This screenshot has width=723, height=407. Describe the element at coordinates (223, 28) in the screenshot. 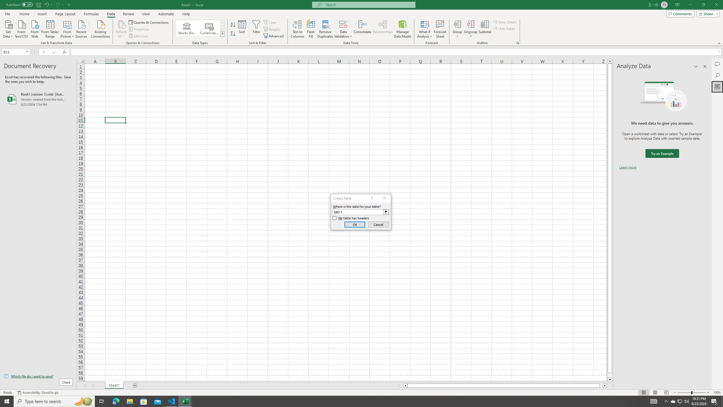

I see `Row Down` at that location.